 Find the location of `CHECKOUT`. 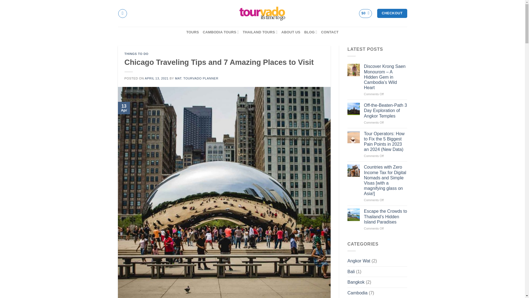

CHECKOUT is located at coordinates (392, 13).